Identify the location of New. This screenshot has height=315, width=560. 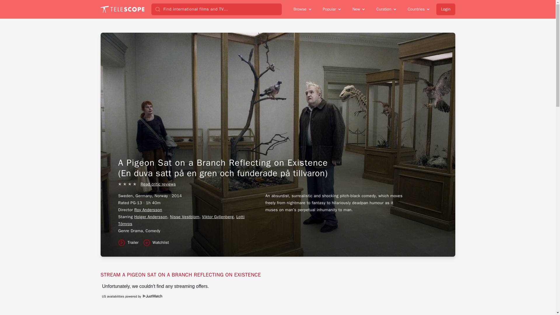
(359, 9).